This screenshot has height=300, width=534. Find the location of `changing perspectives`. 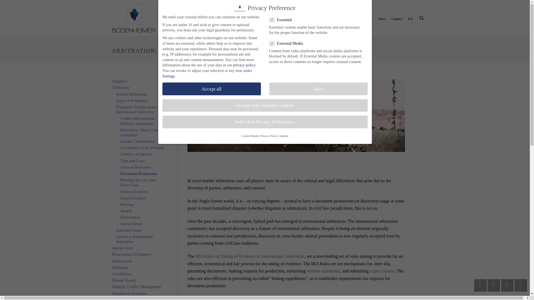

changing perspectives is located at coordinates (133, 18).